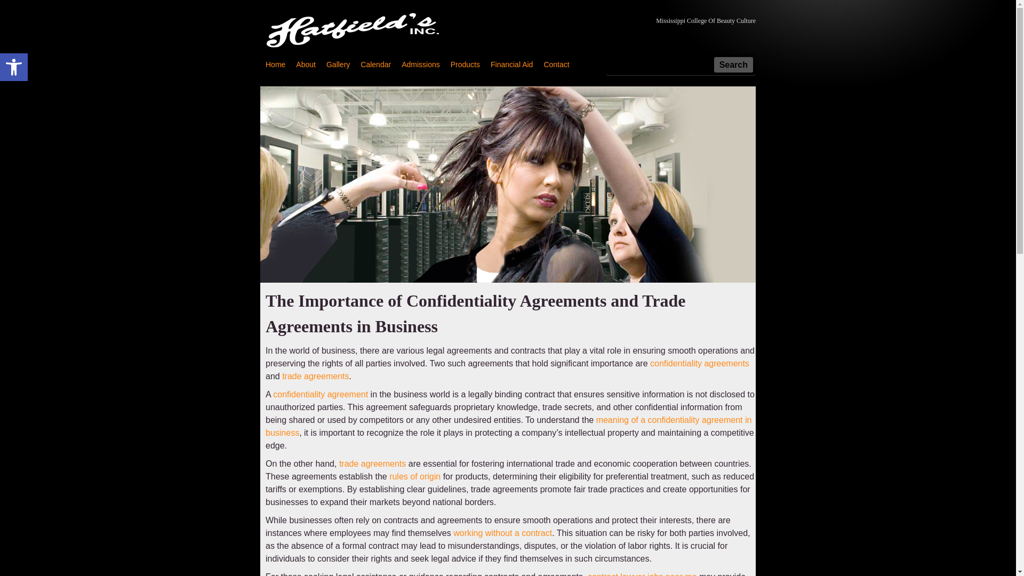  I want to click on contract lawyer jobs near me, so click(420, 64).